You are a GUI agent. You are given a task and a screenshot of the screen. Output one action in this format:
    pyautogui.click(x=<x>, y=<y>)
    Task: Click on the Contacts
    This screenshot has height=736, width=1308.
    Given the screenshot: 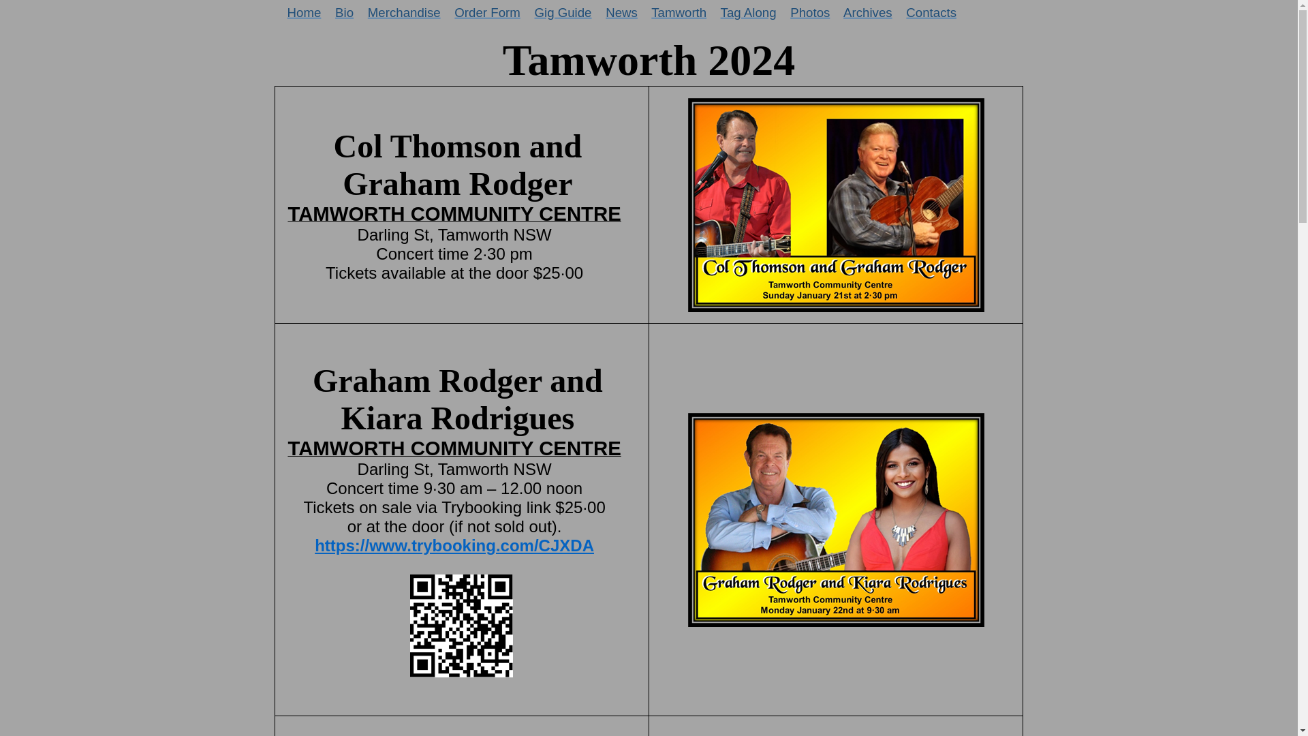 What is the action you would take?
    pyautogui.click(x=931, y=12)
    